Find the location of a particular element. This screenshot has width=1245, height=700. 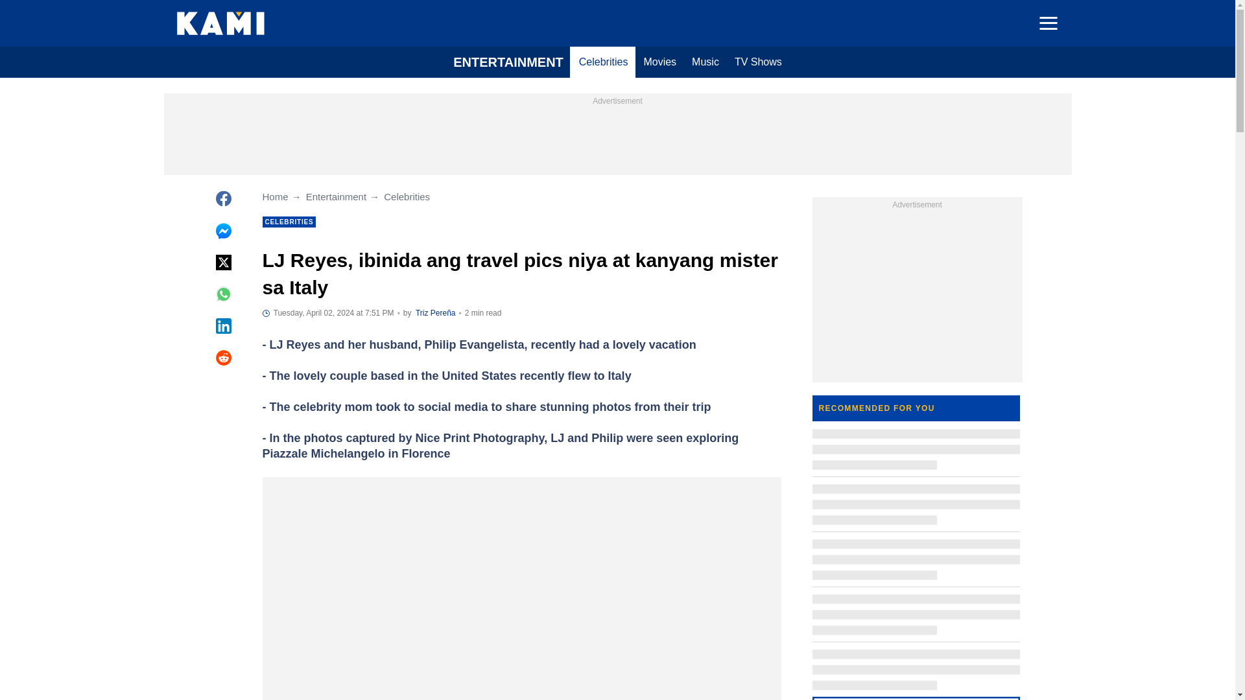

TV Shows is located at coordinates (758, 62).